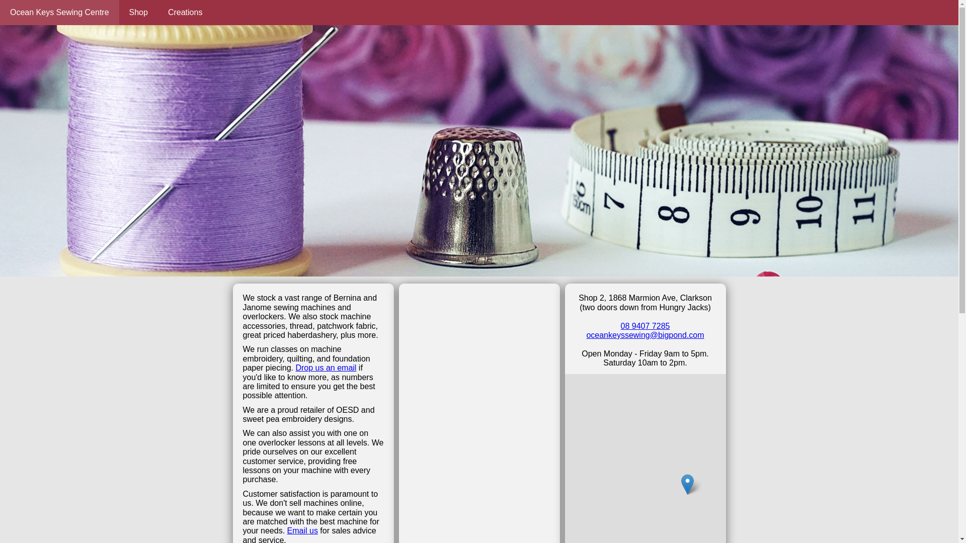 The image size is (966, 543). What do you see at coordinates (139, 13) in the screenshot?
I see `Shop` at bounding box center [139, 13].